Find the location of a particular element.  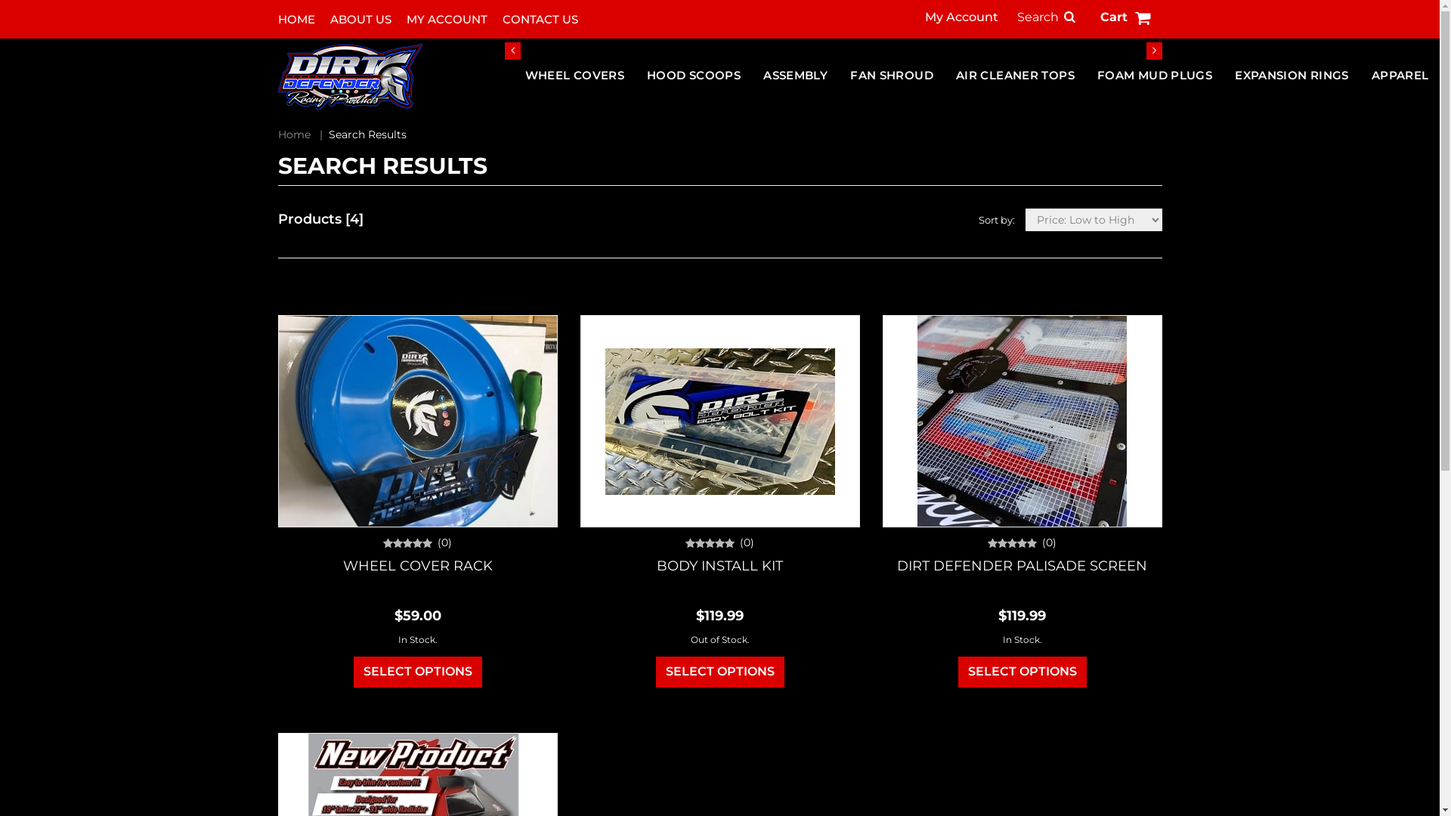

EXPANSION RINGS is located at coordinates (1292, 76).